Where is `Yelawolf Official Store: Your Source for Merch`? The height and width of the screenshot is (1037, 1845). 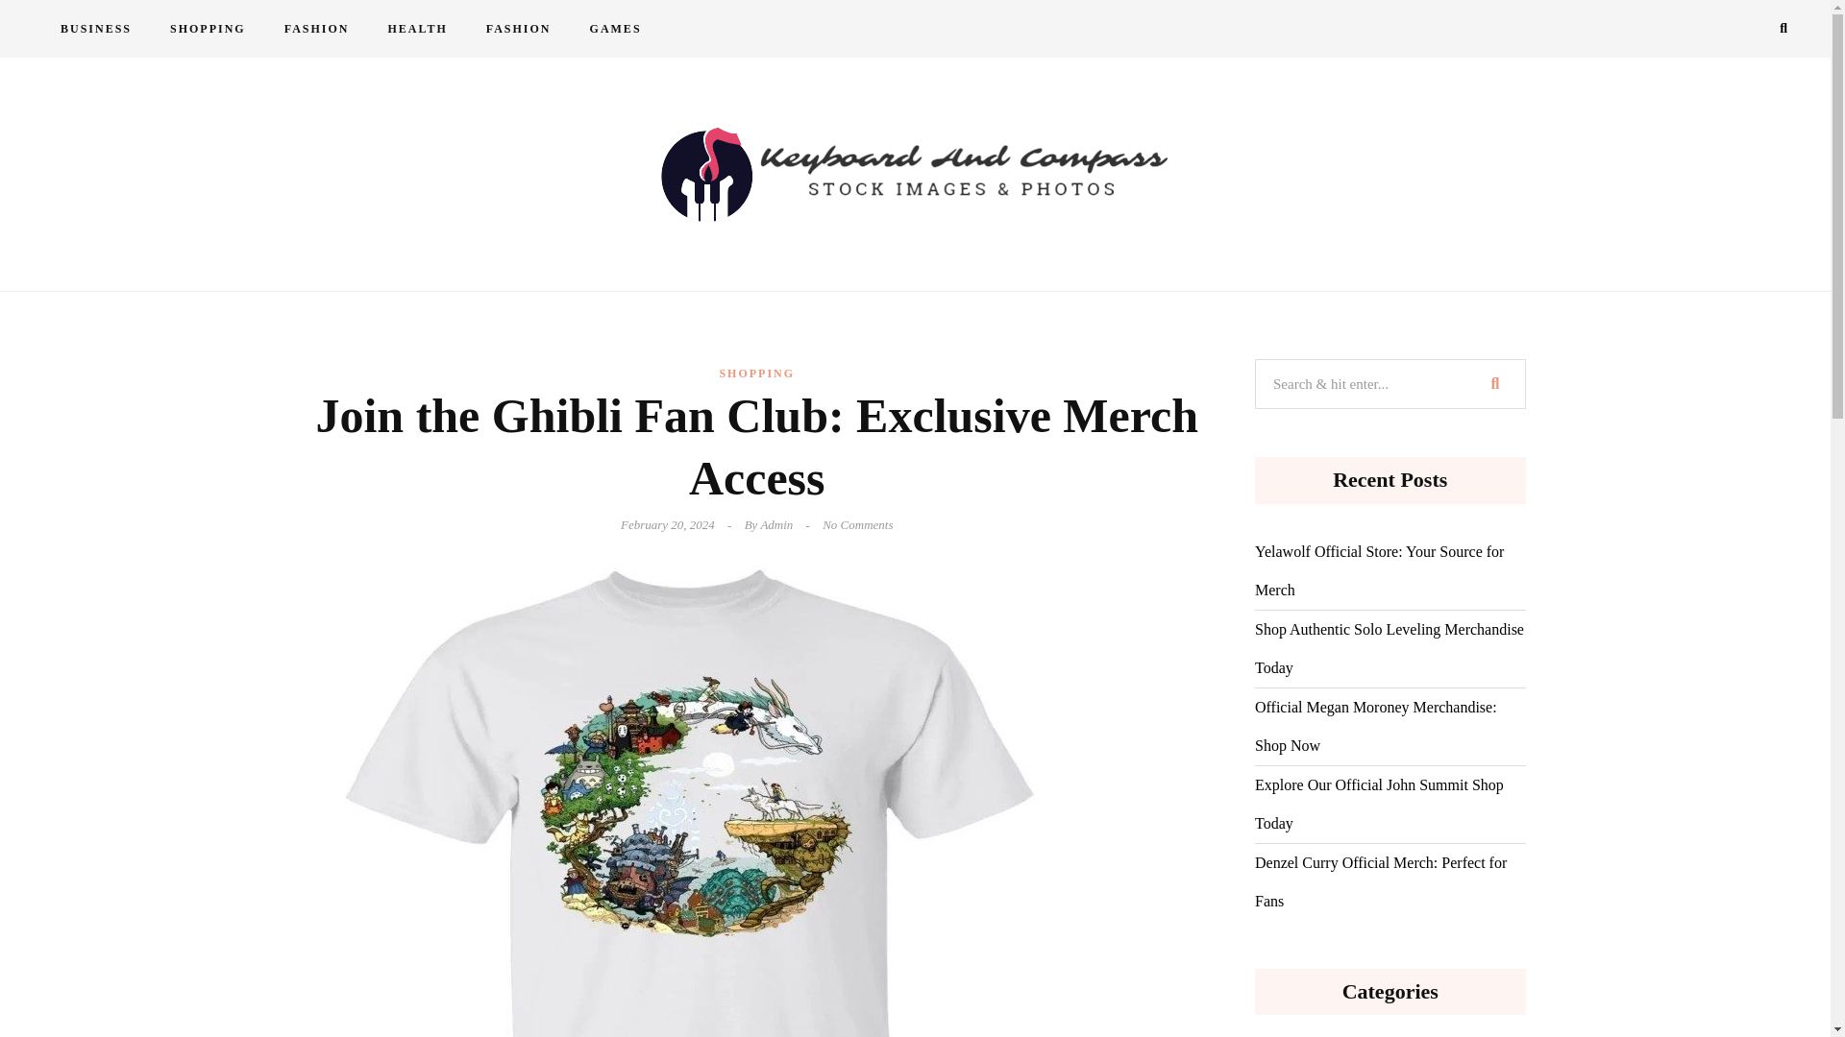 Yelawolf Official Store: Your Source for Merch is located at coordinates (1390, 571).